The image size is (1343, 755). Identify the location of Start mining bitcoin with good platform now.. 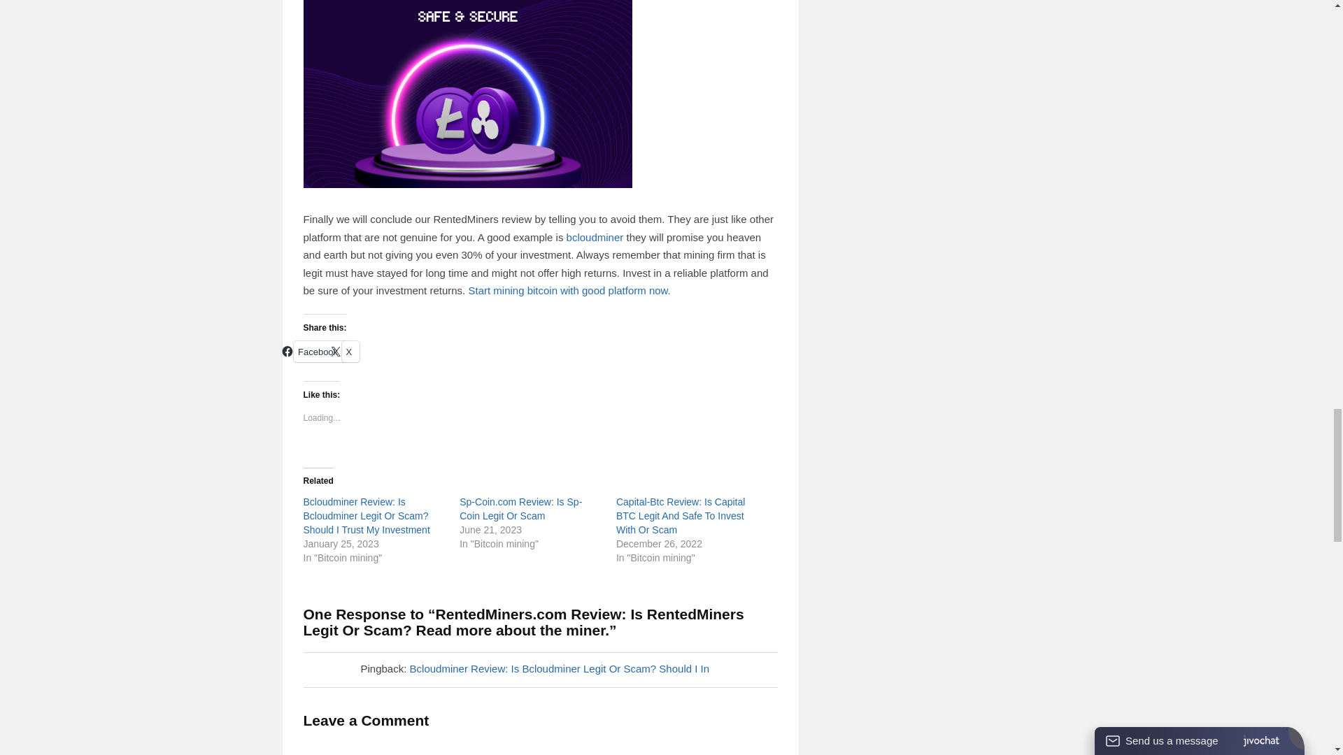
(569, 291).